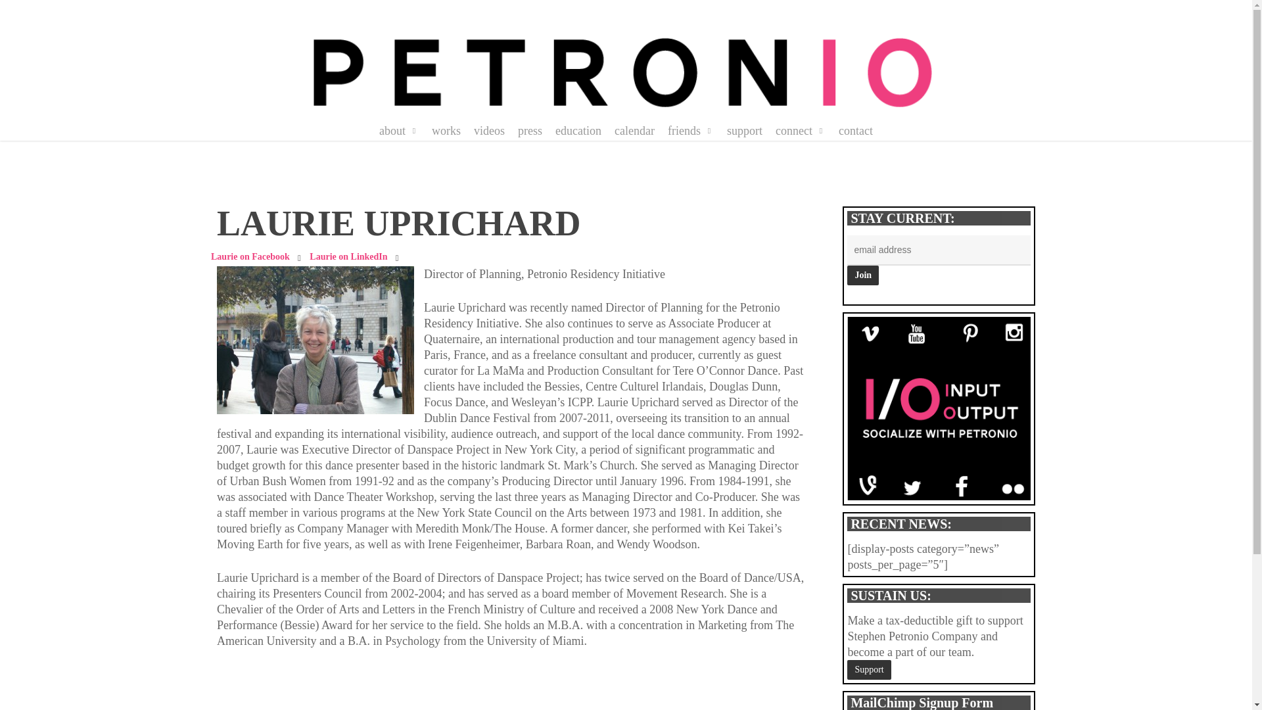  What do you see at coordinates (446, 131) in the screenshot?
I see `works` at bounding box center [446, 131].